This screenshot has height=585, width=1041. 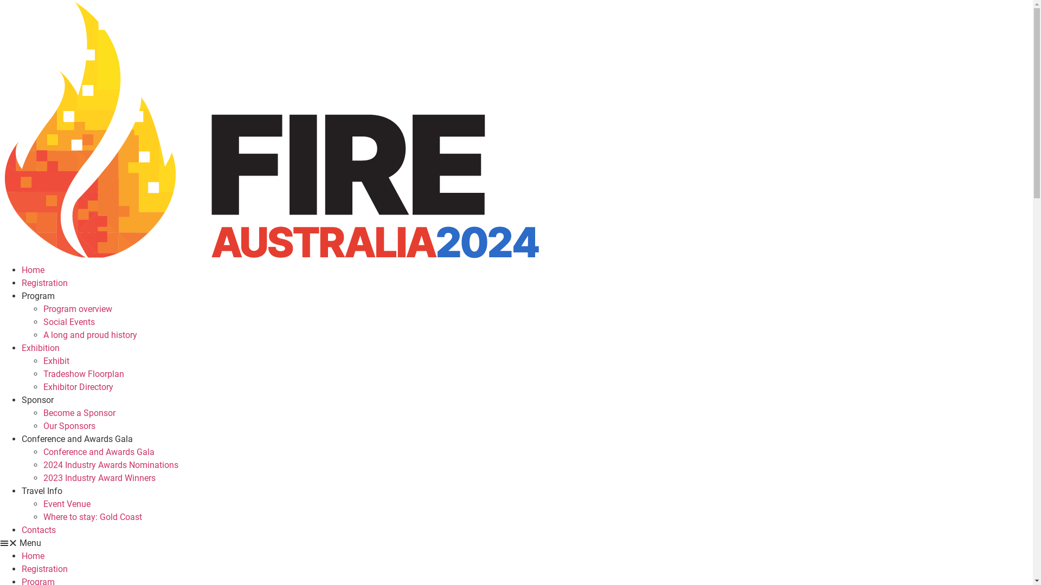 I want to click on Exhibitor Directory, so click(x=78, y=387).